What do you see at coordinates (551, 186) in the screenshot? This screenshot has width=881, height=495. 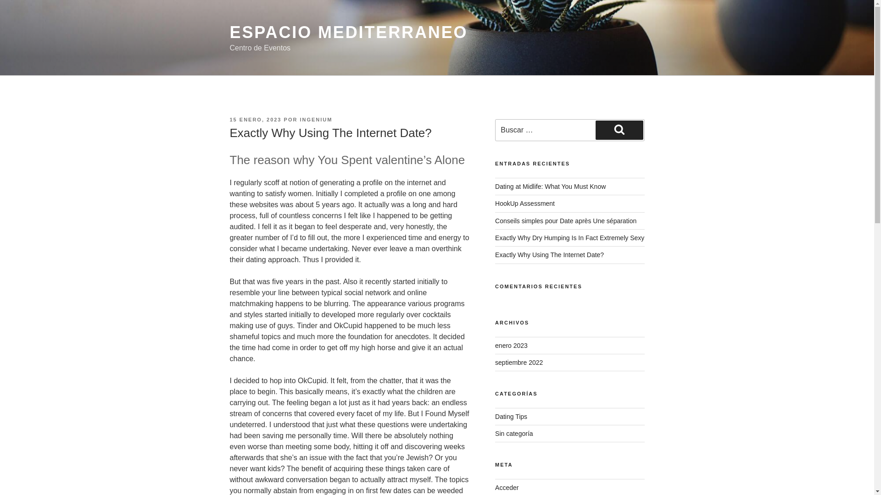 I see `Dating at Midlife: What You Must Know` at bounding box center [551, 186].